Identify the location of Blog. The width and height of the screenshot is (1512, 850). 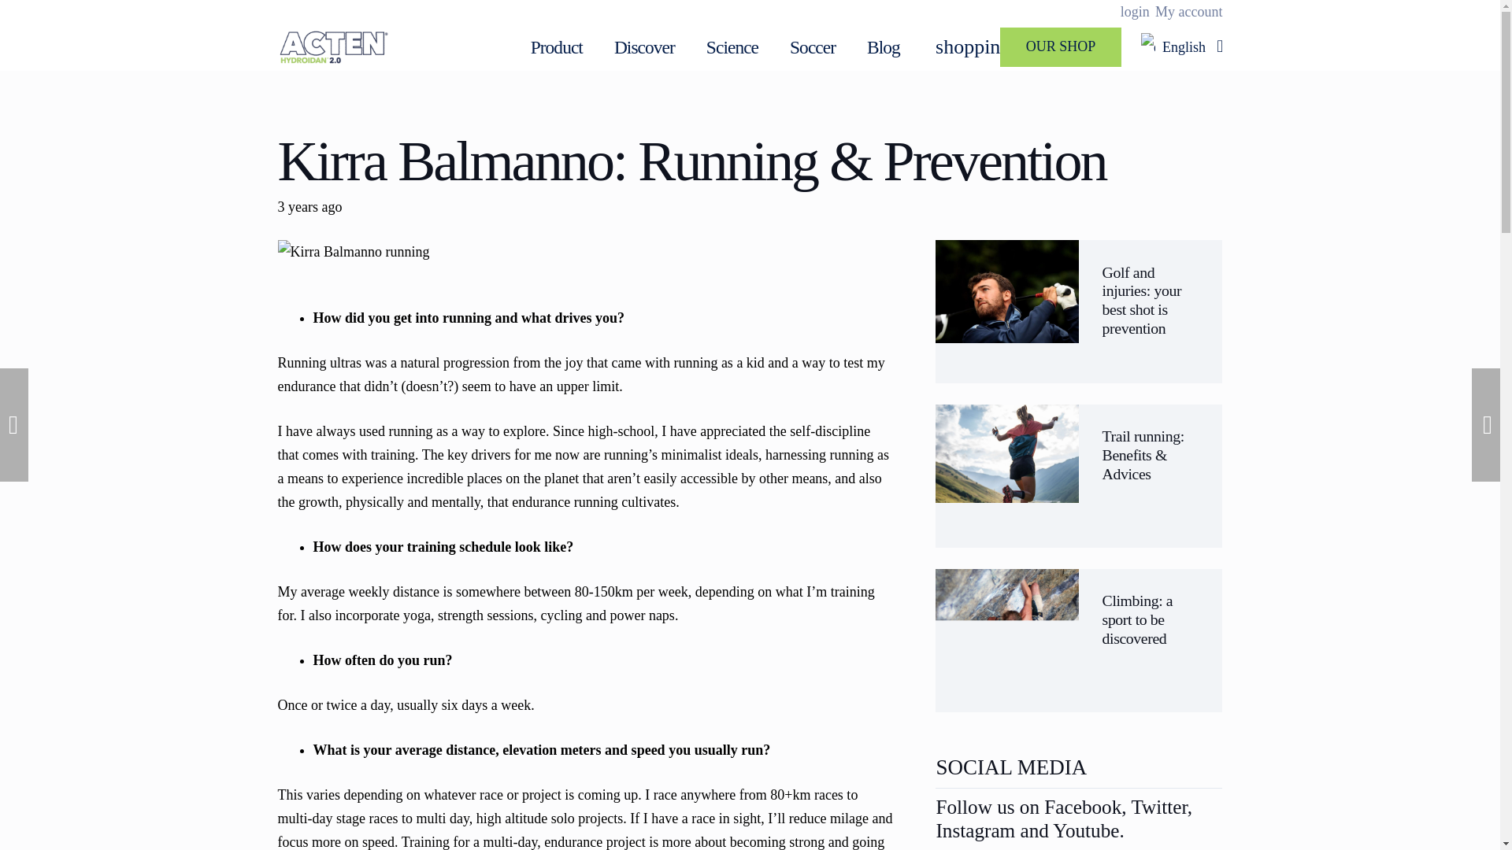
(884, 47).